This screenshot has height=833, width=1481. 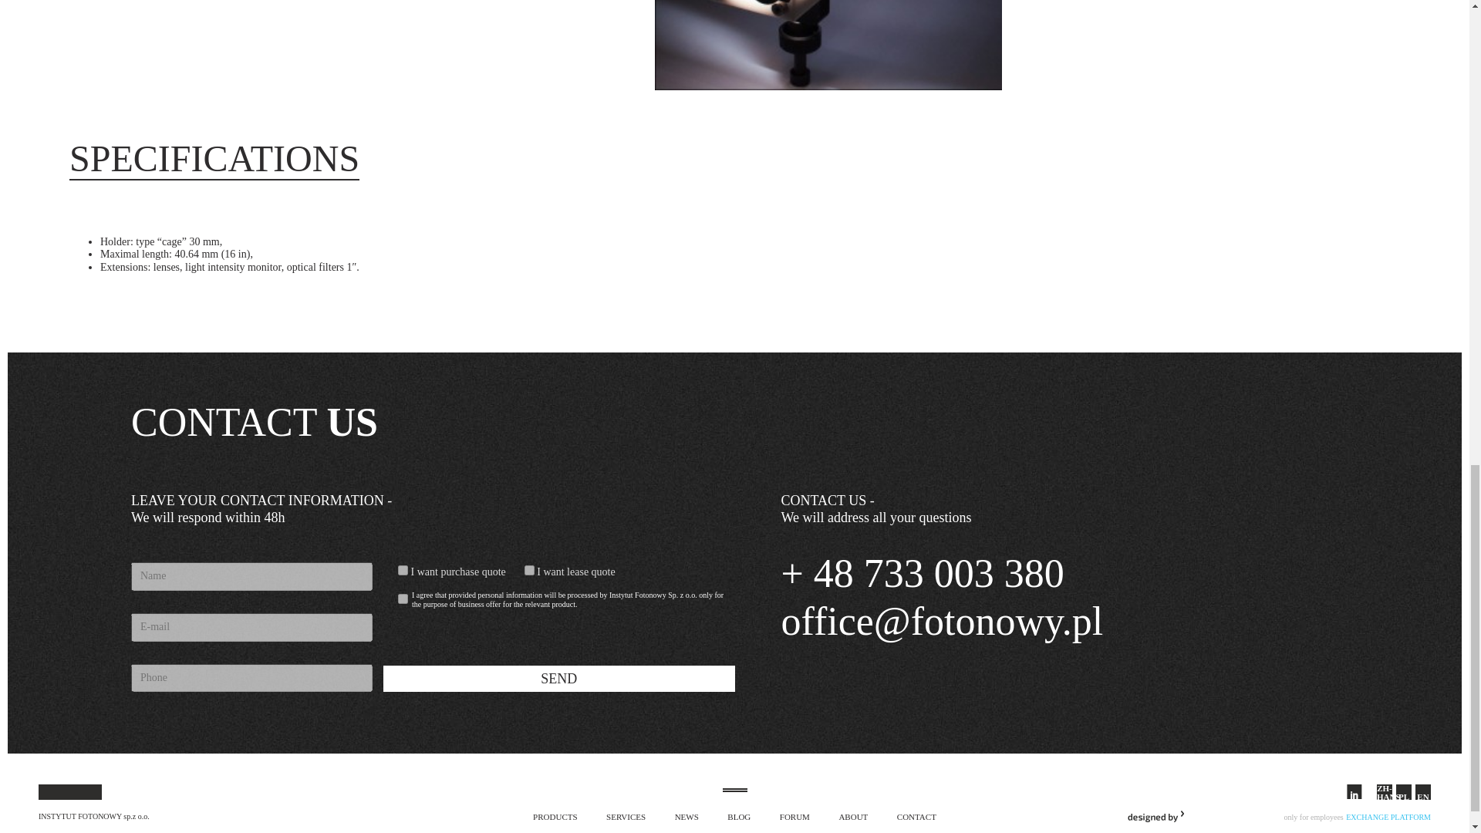 I want to click on Send, so click(x=558, y=679).